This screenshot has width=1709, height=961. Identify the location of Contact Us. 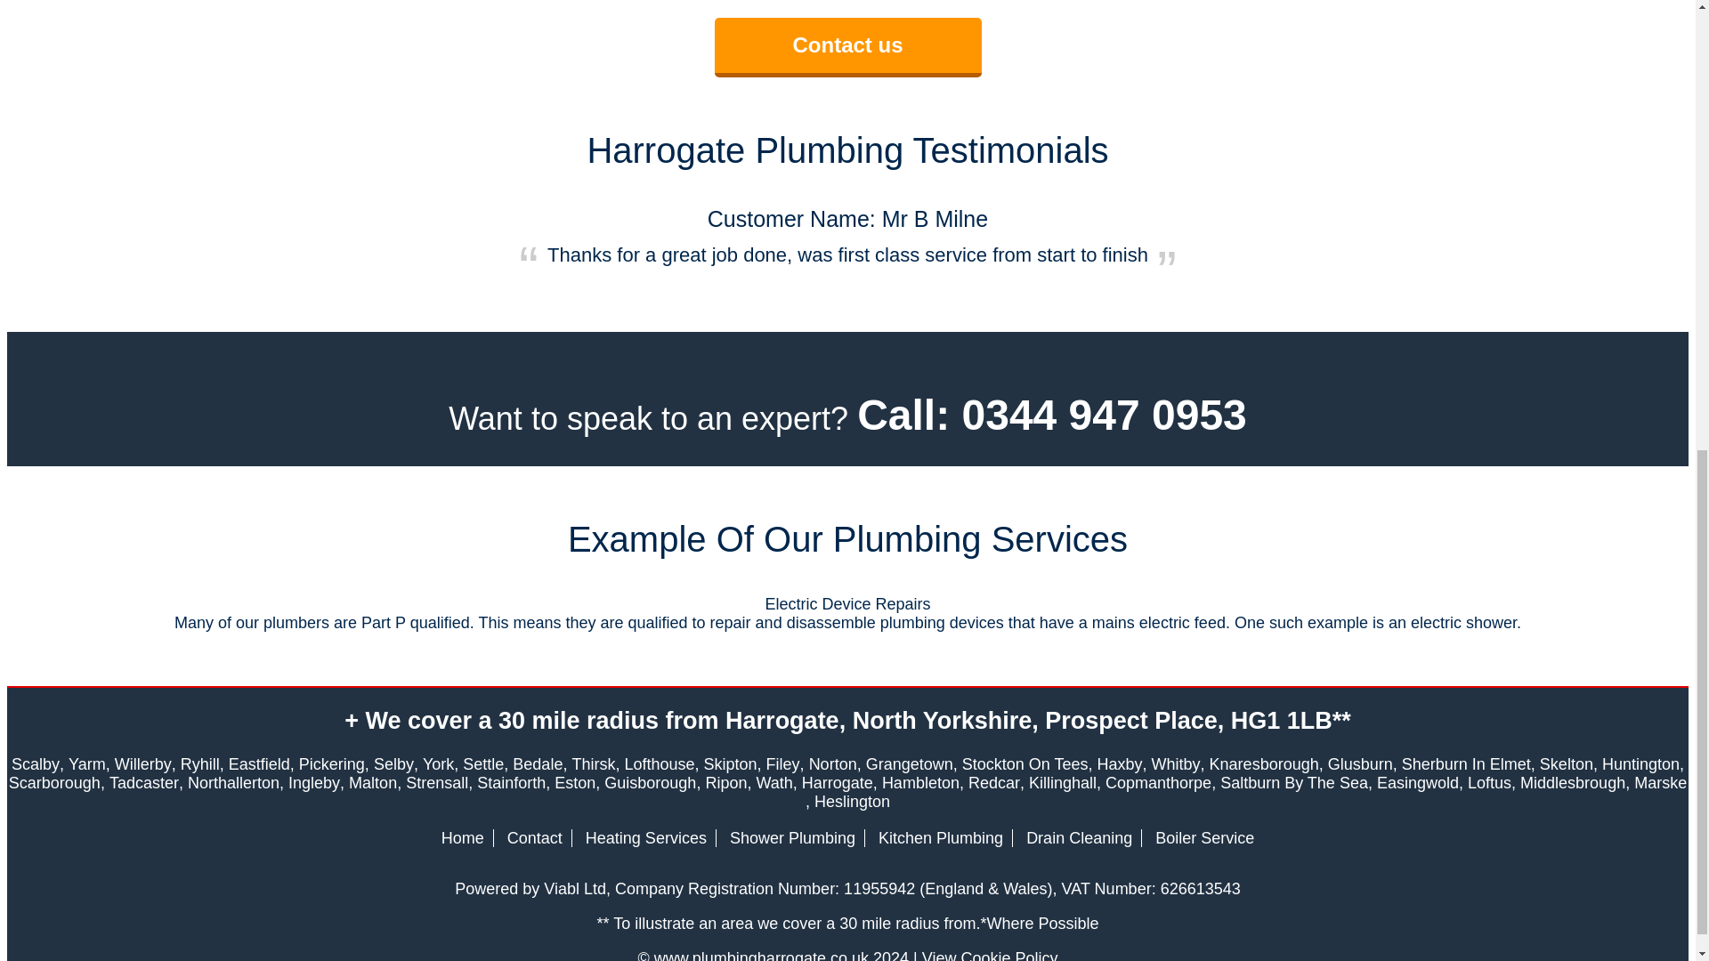
(534, 838).